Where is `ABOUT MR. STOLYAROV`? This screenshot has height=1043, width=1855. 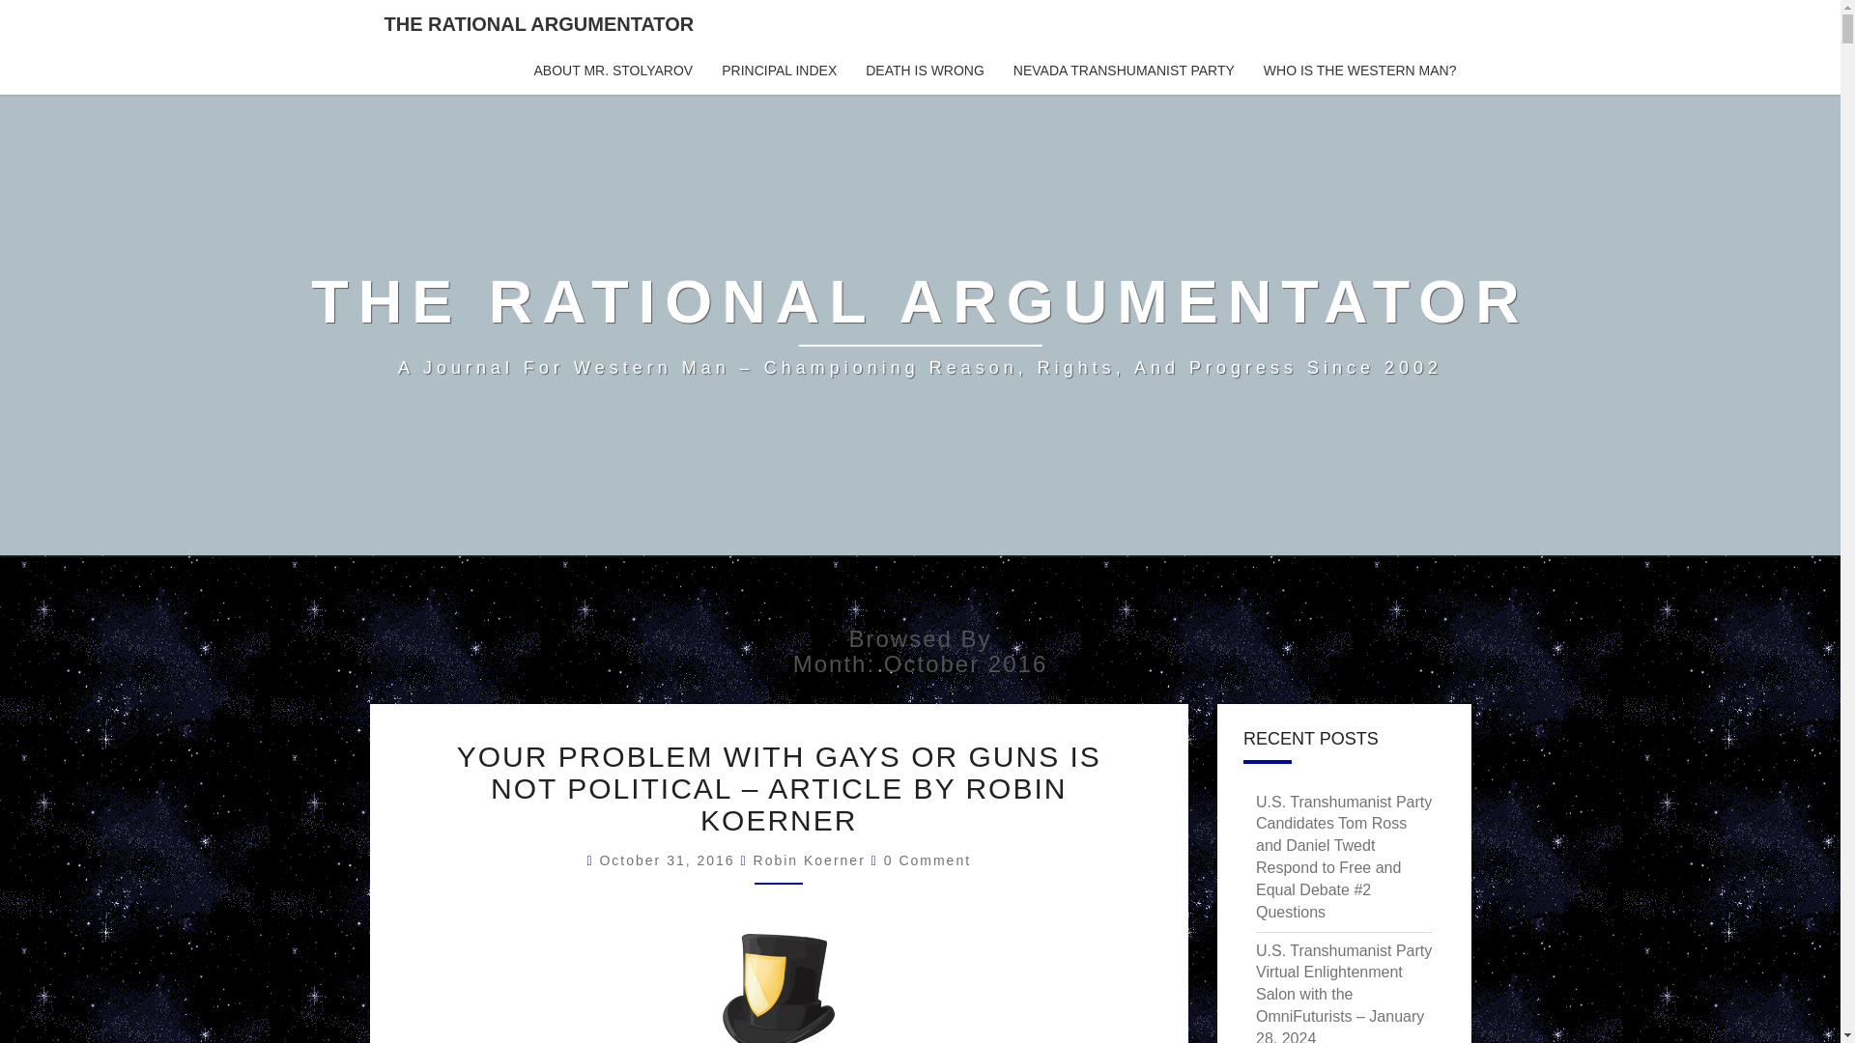 ABOUT MR. STOLYAROV is located at coordinates (614, 71).